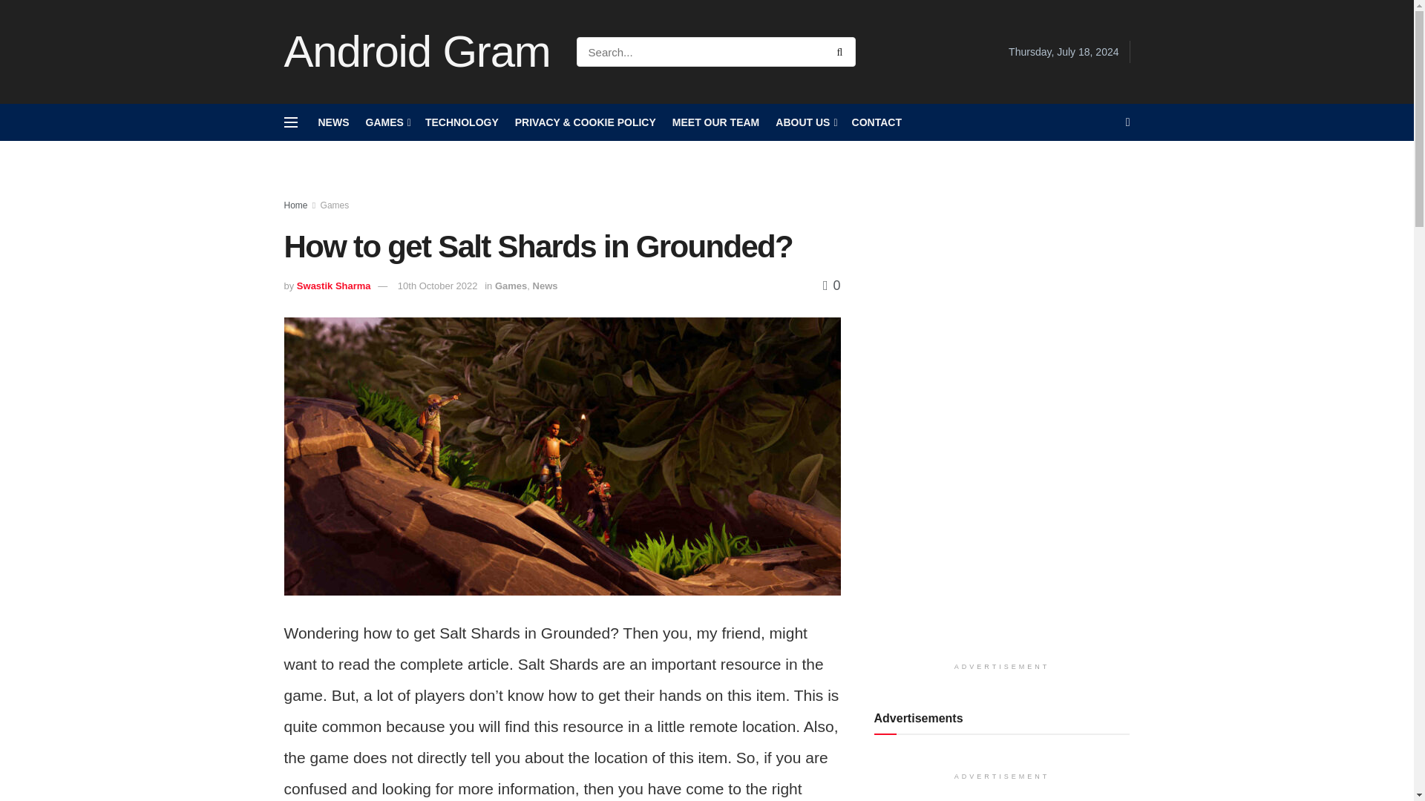 Image resolution: width=1425 pixels, height=801 pixels. Describe the element at coordinates (715, 122) in the screenshot. I see `MEET OUR TEAM` at that location.